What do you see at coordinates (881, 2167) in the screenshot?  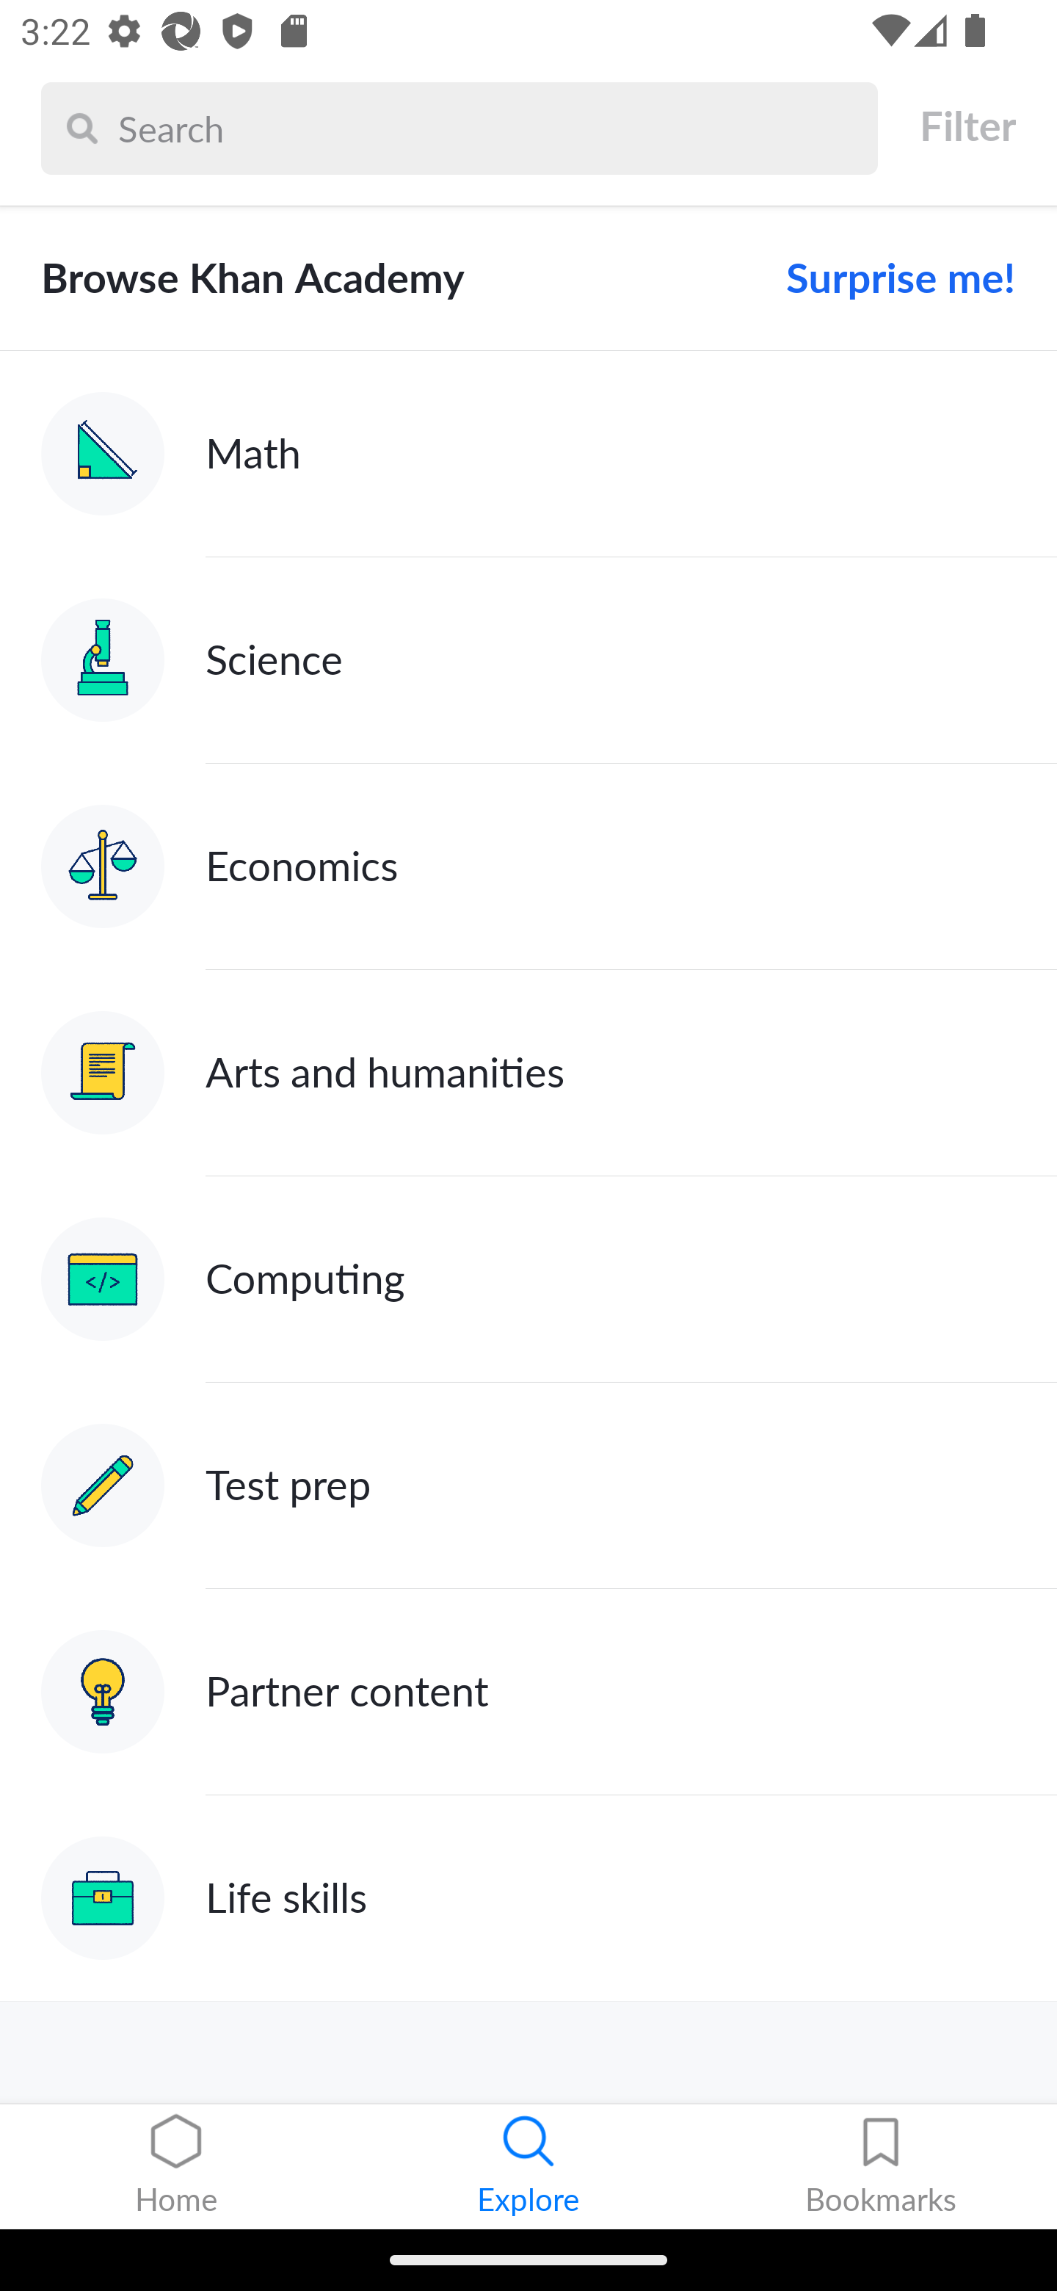 I see `Bookmarks` at bounding box center [881, 2167].